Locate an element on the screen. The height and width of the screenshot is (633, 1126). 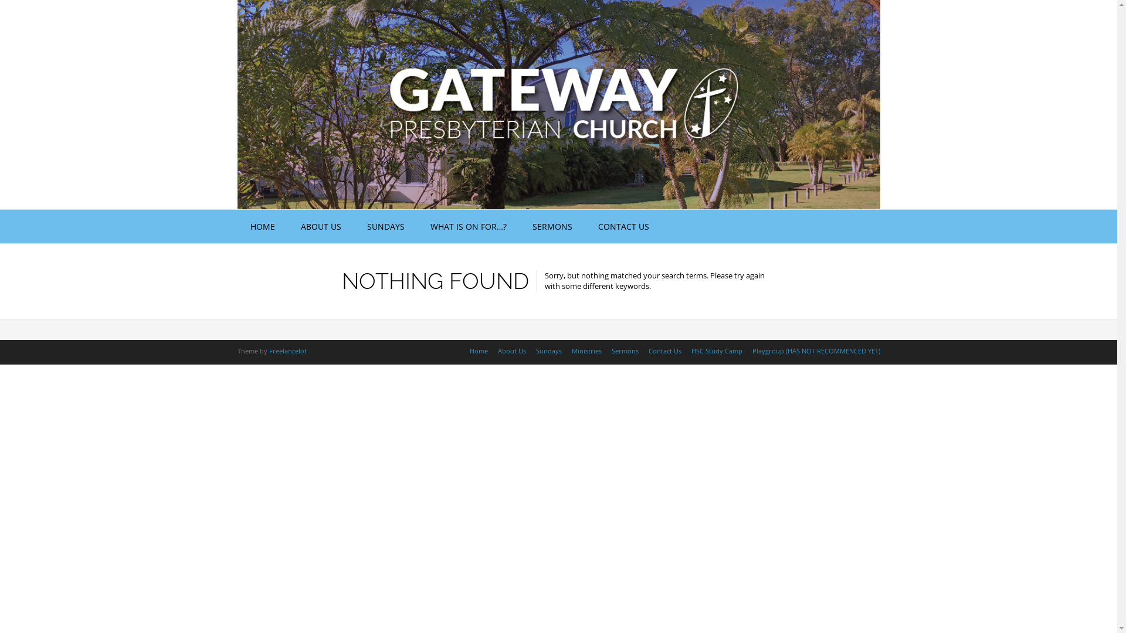
Ministries is located at coordinates (586, 350).